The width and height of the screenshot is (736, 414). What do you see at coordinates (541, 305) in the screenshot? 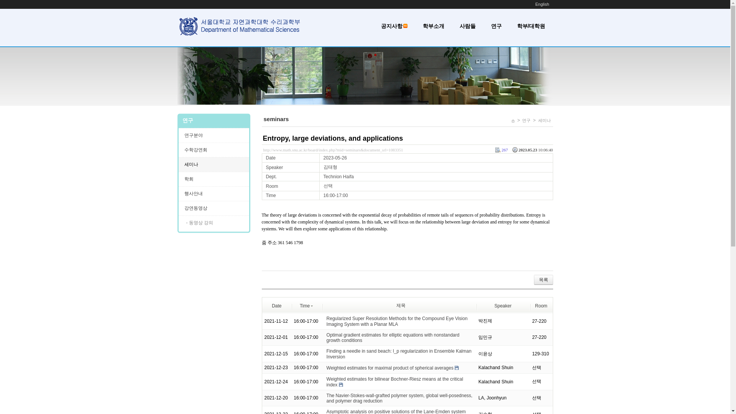
I see `Room` at bounding box center [541, 305].